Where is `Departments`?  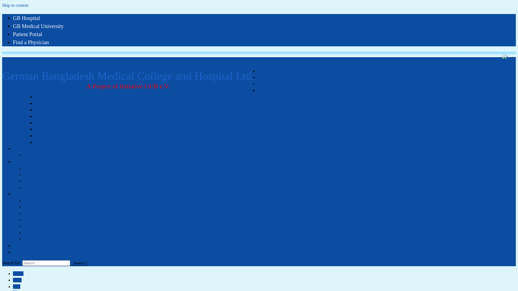 Departments is located at coordinates (268, 84).